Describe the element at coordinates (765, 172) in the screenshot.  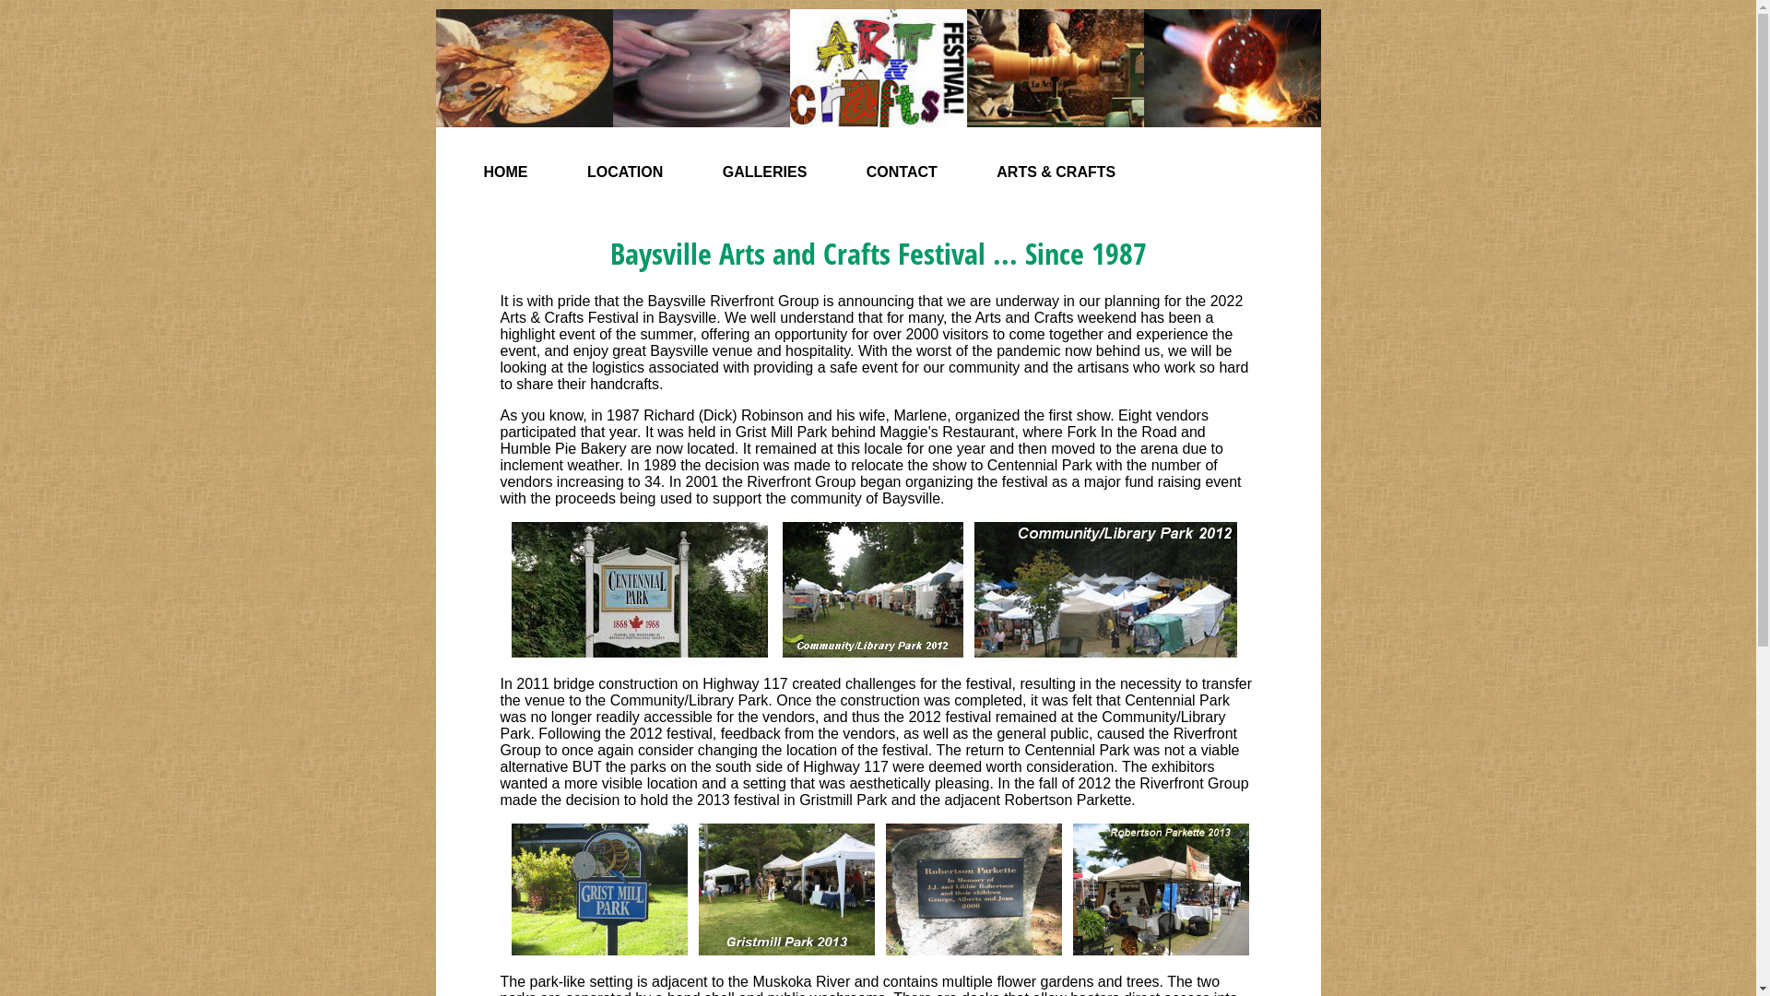
I see `GALLERIES` at that location.